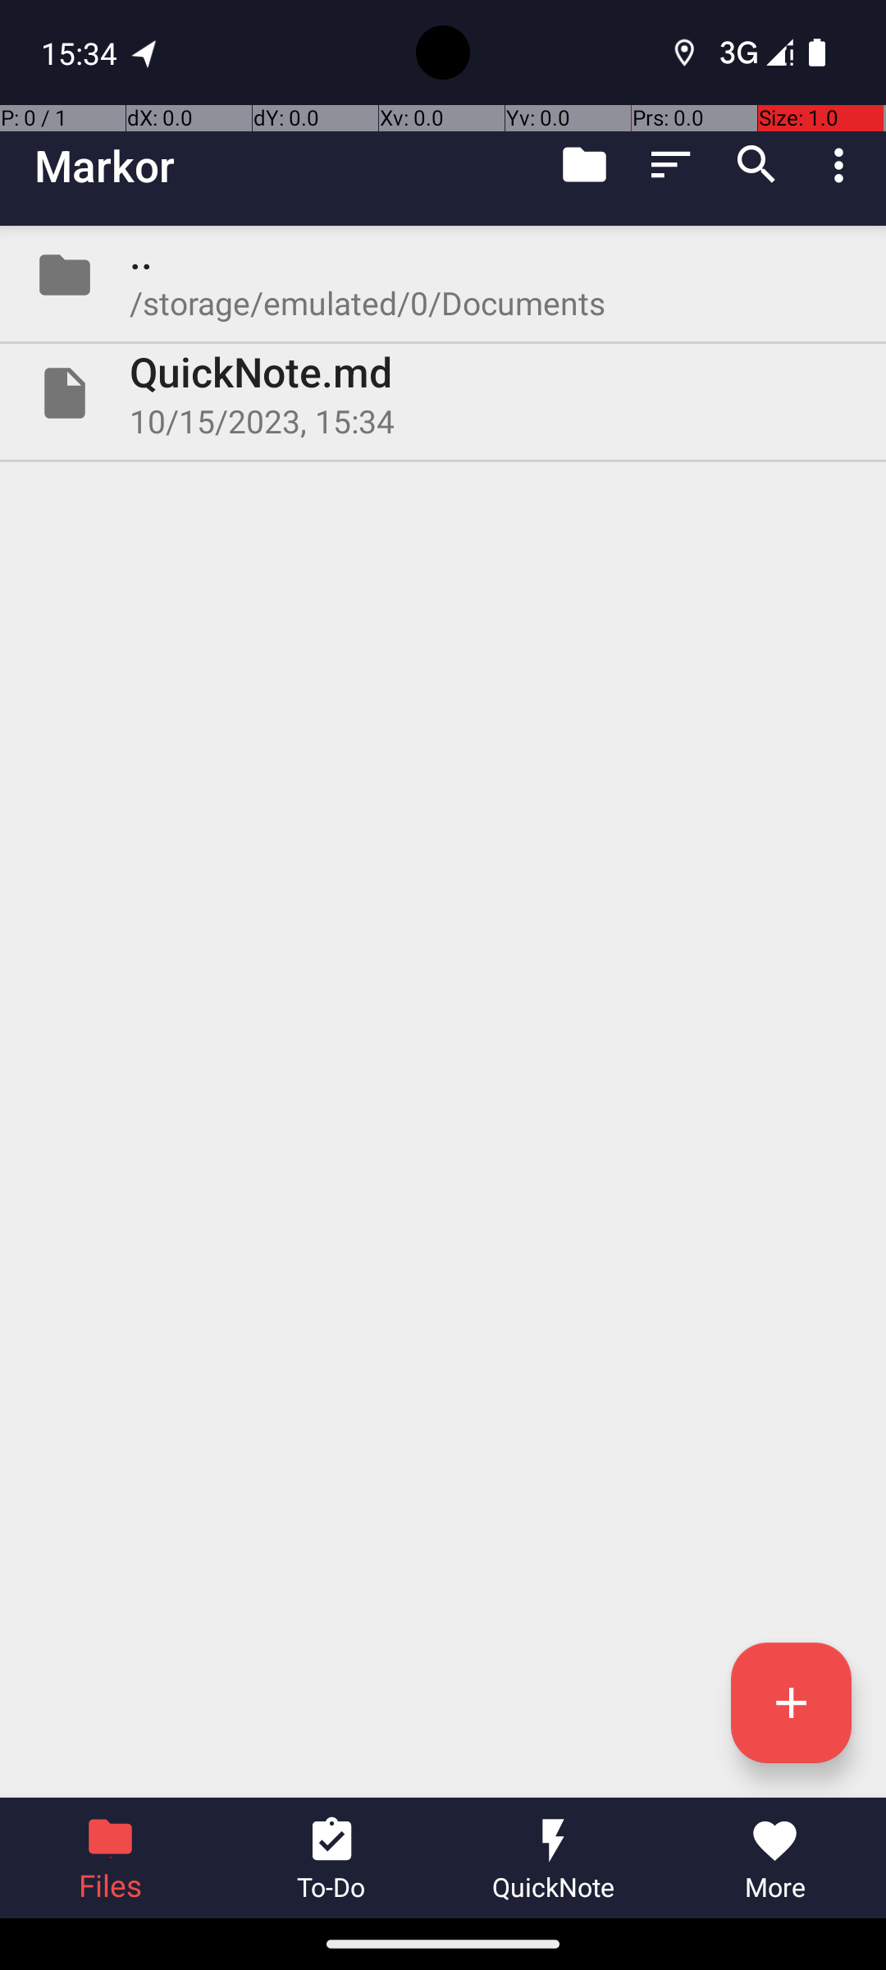  What do you see at coordinates (443, 275) in the screenshot?
I see `Folder .. /storage/emulated/0/Documents` at bounding box center [443, 275].